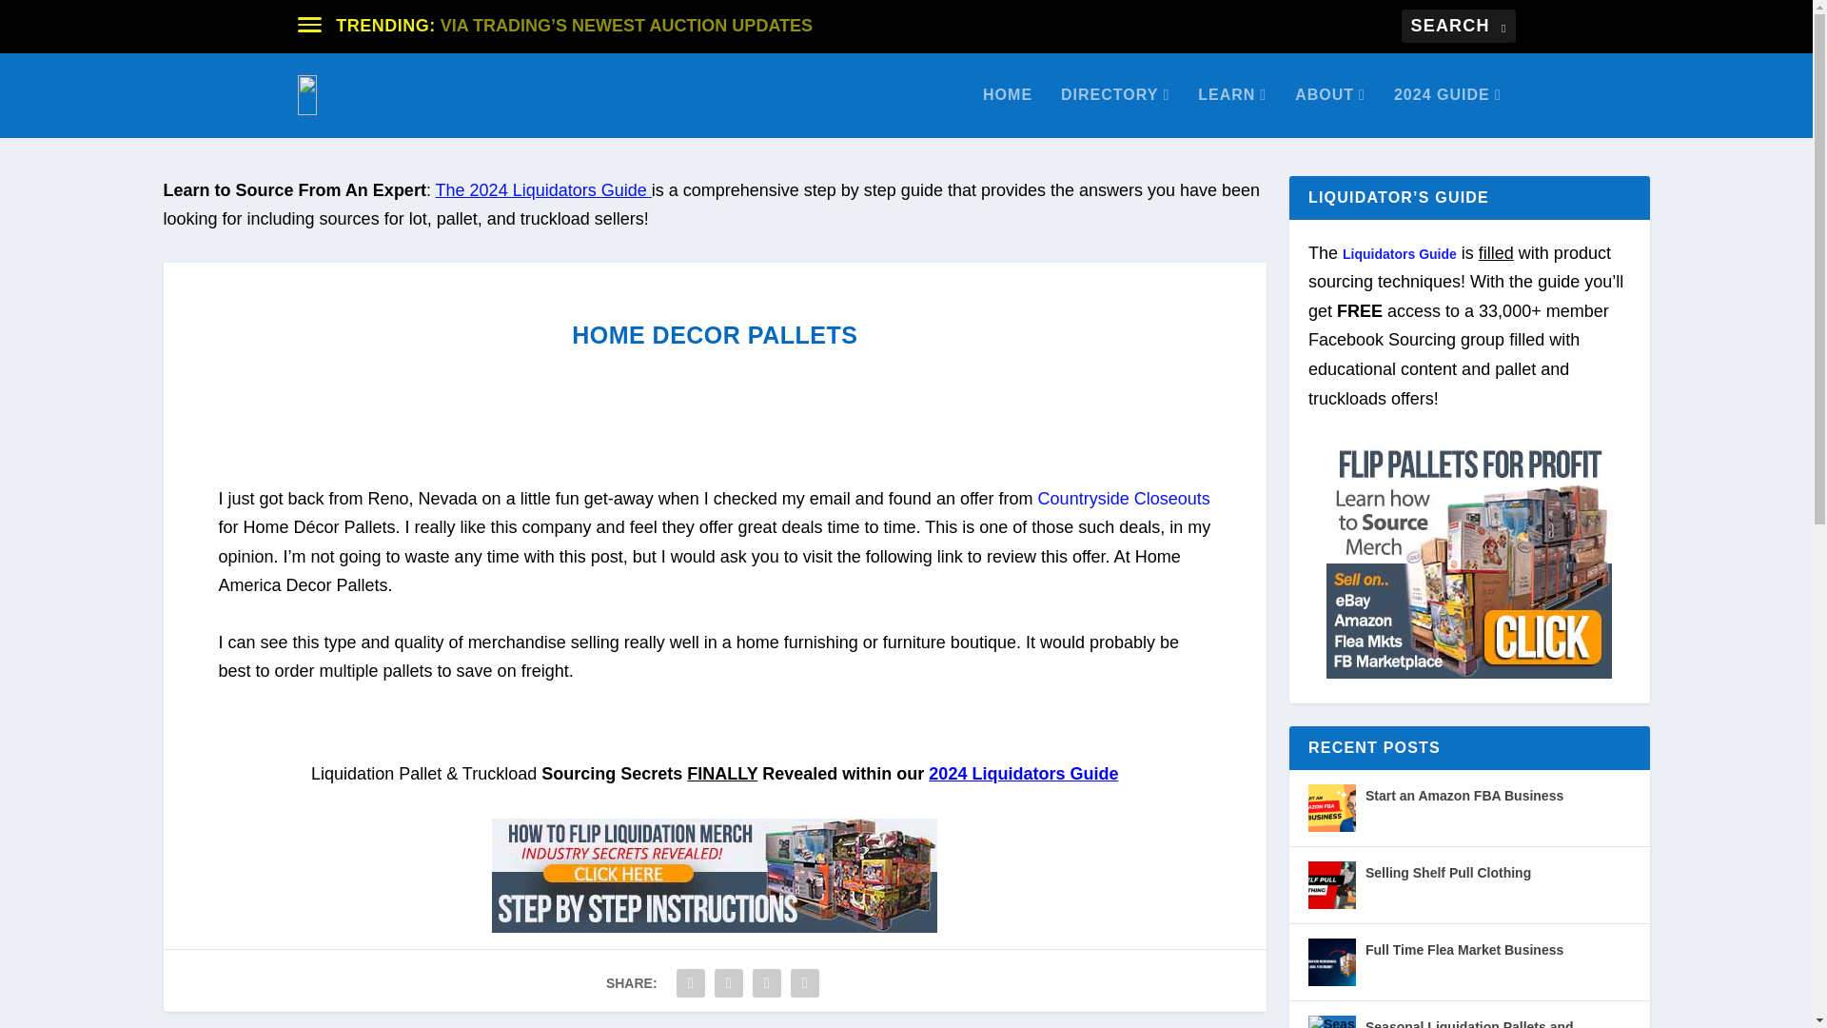 The height and width of the screenshot is (1028, 1827). What do you see at coordinates (691, 983) in the screenshot?
I see `Share "Home Decor Pallets" via Facebook` at bounding box center [691, 983].